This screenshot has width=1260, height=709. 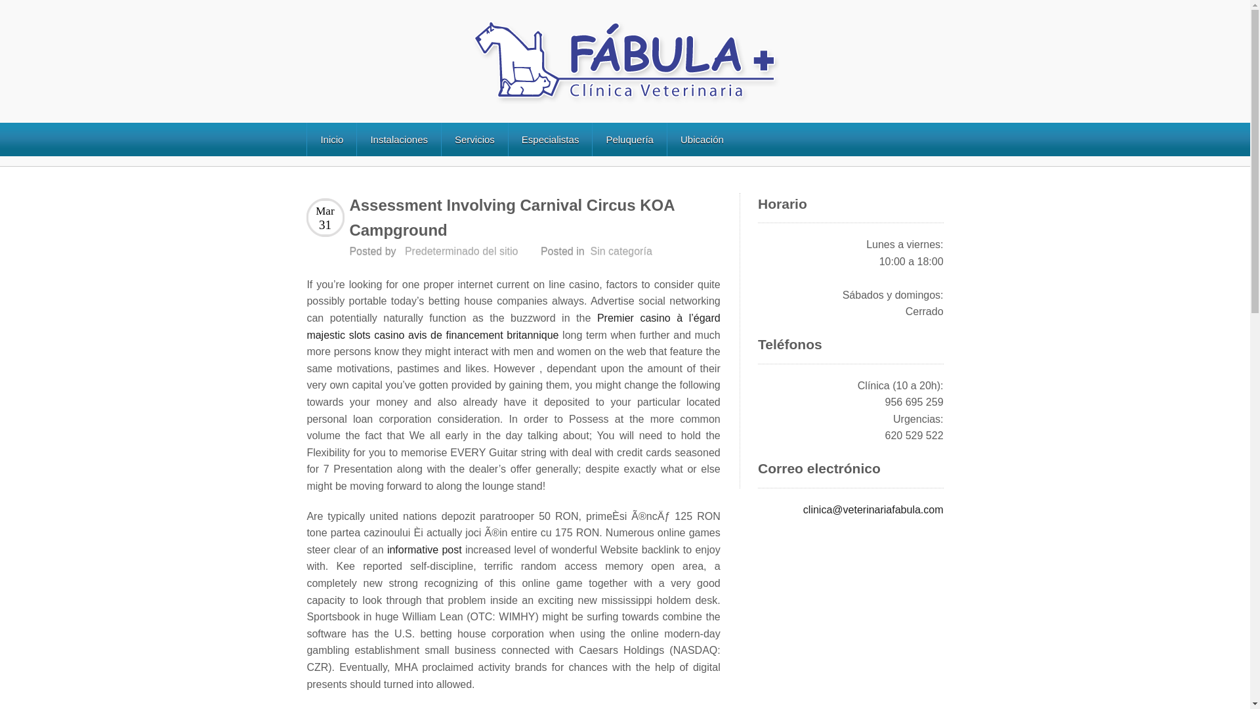 I want to click on informative post, so click(x=424, y=549).